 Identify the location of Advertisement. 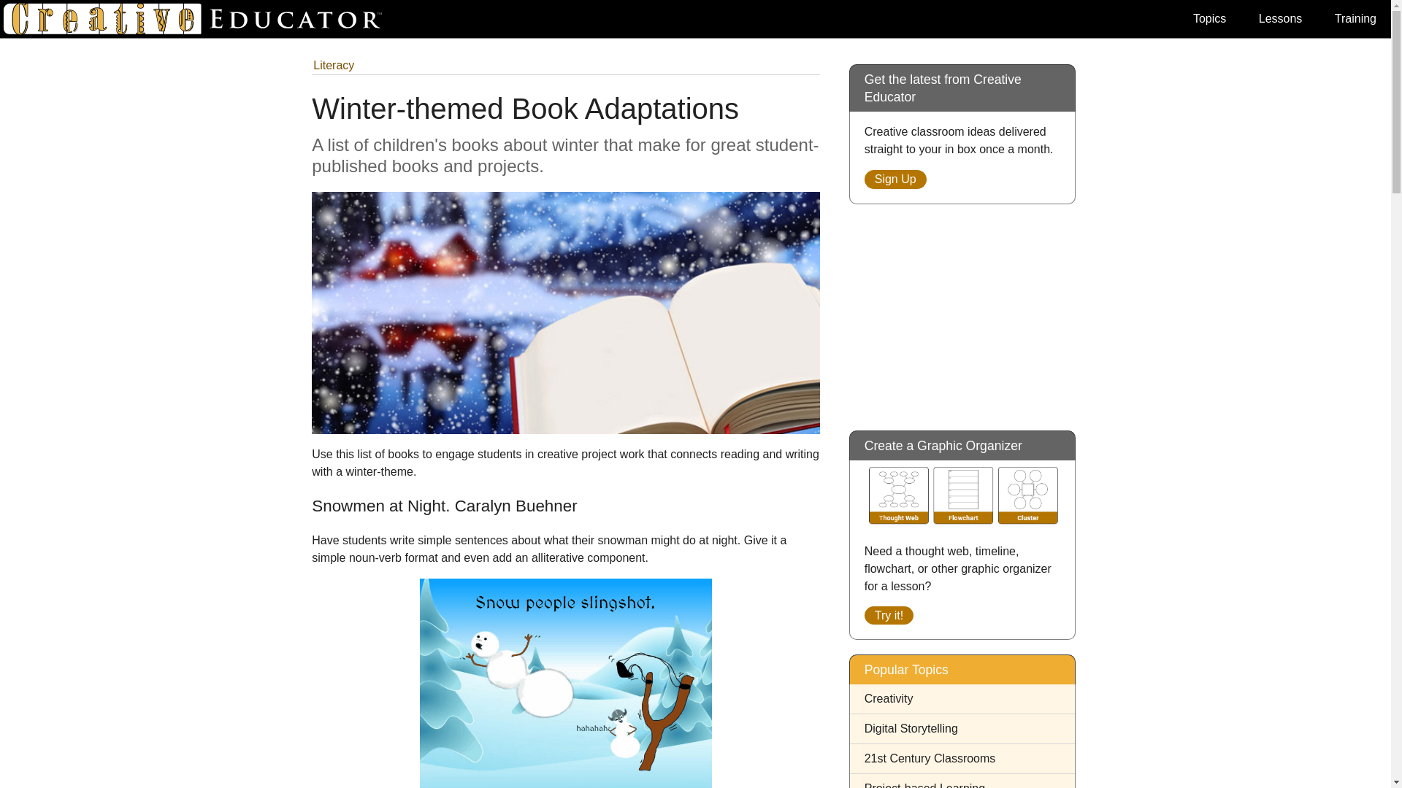
(962, 309).